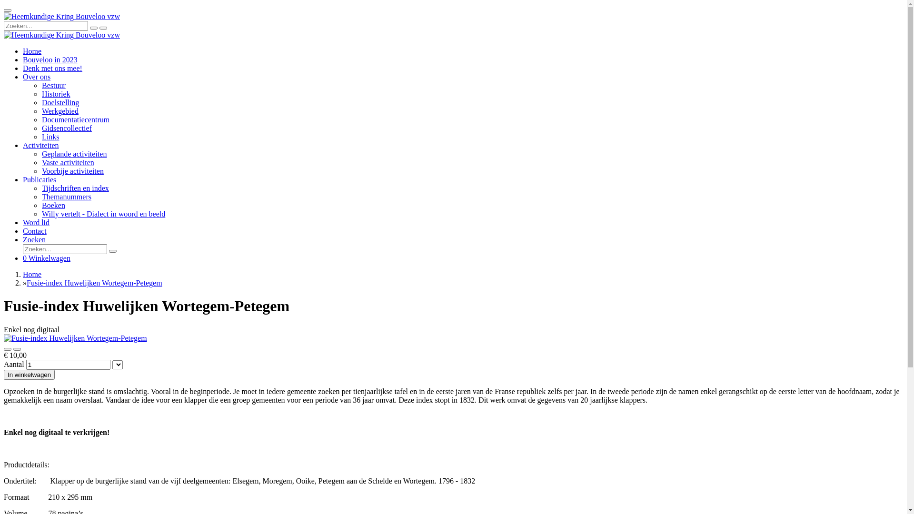 Image resolution: width=914 pixels, height=514 pixels. Describe the element at coordinates (76, 120) in the screenshot. I see `Documentatiecentrum` at that location.